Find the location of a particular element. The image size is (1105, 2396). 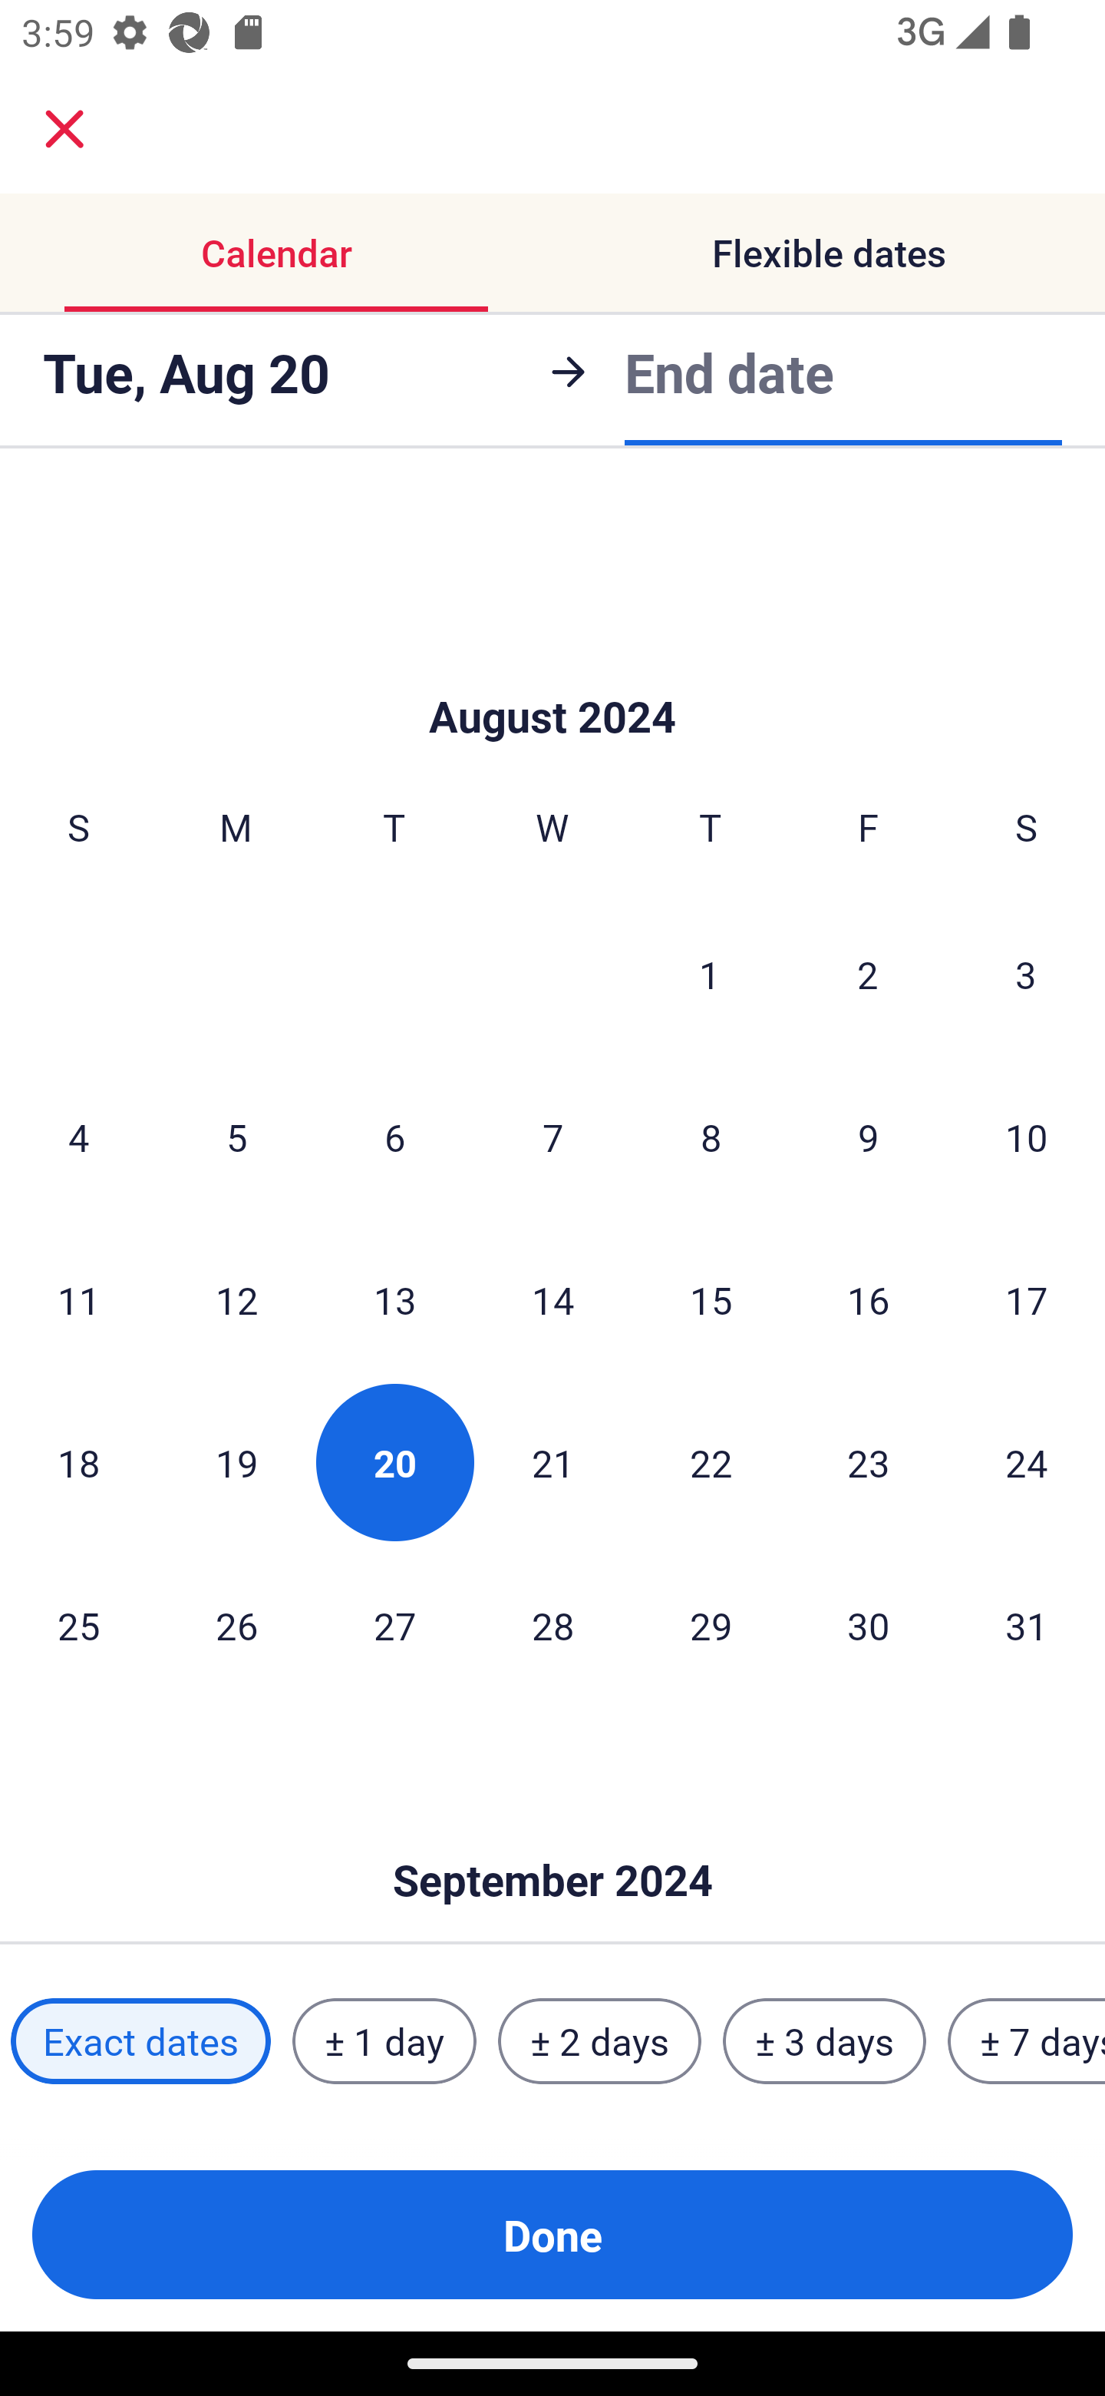

5 Monday, August 5, 2024 is located at coordinates (236, 1137).